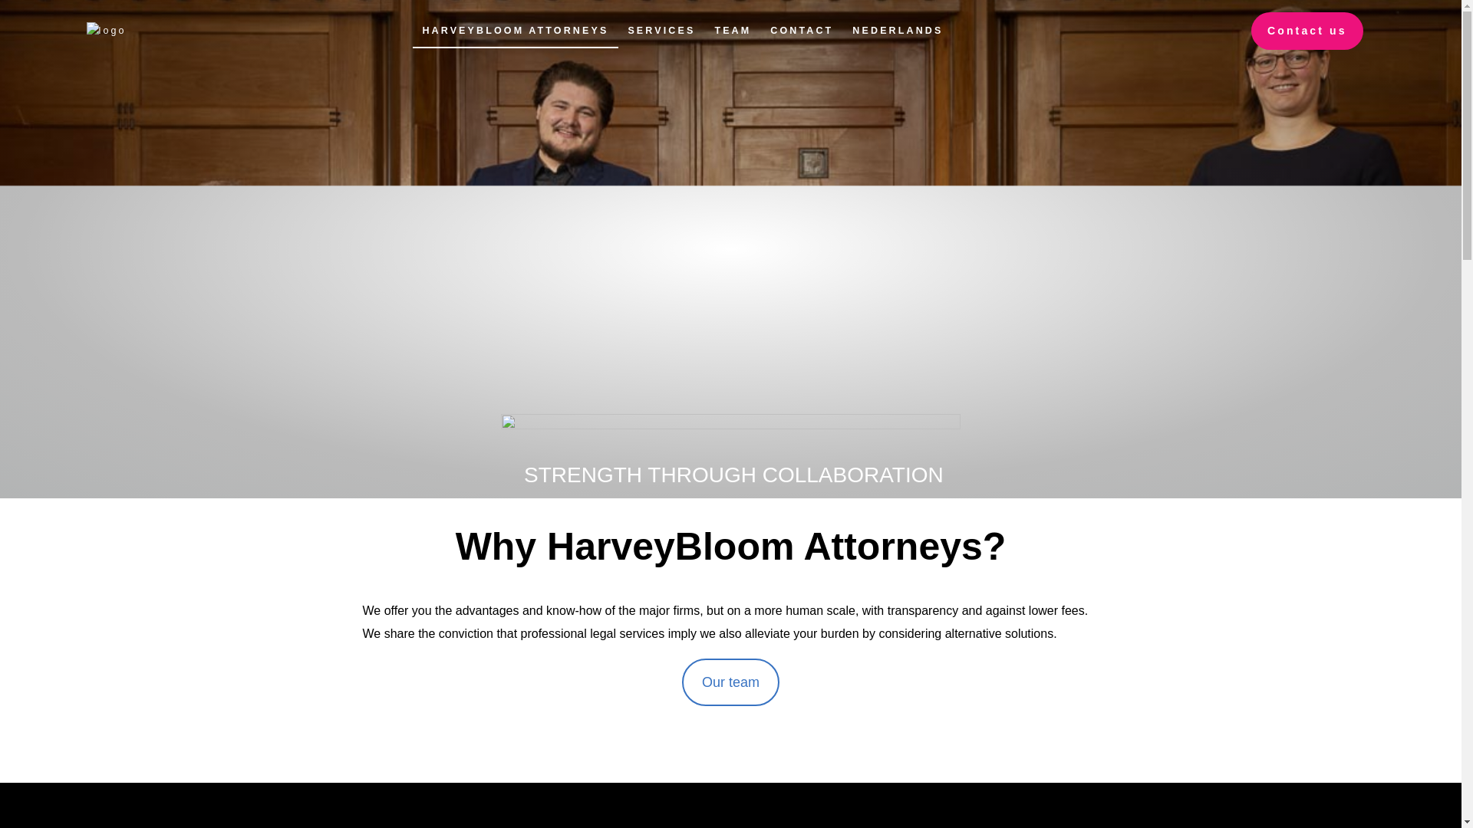 This screenshot has width=1473, height=828. What do you see at coordinates (1307, 31) in the screenshot?
I see `Contact us` at bounding box center [1307, 31].